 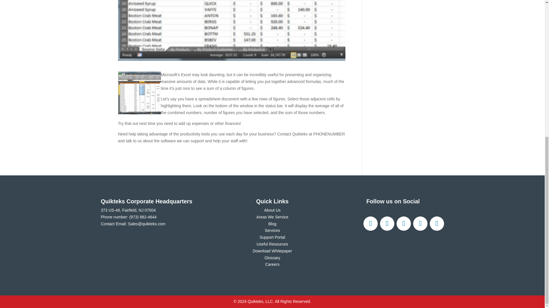 What do you see at coordinates (403, 224) in the screenshot?
I see `Follow on Instagram` at bounding box center [403, 224].